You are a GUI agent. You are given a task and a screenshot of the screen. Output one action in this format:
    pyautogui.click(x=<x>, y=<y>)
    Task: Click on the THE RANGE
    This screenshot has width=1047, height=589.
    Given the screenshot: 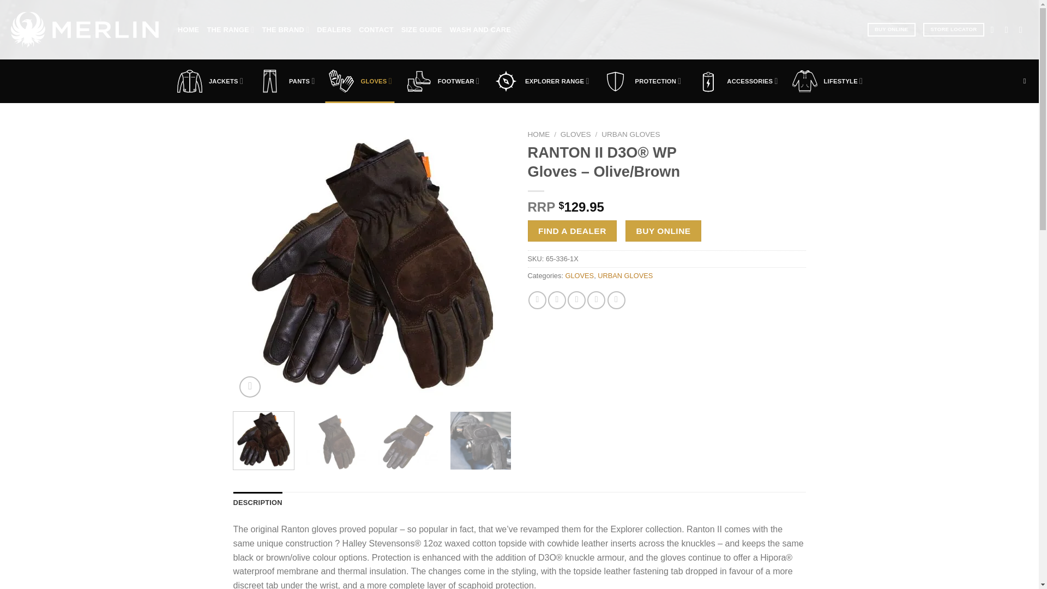 What is the action you would take?
    pyautogui.click(x=230, y=29)
    